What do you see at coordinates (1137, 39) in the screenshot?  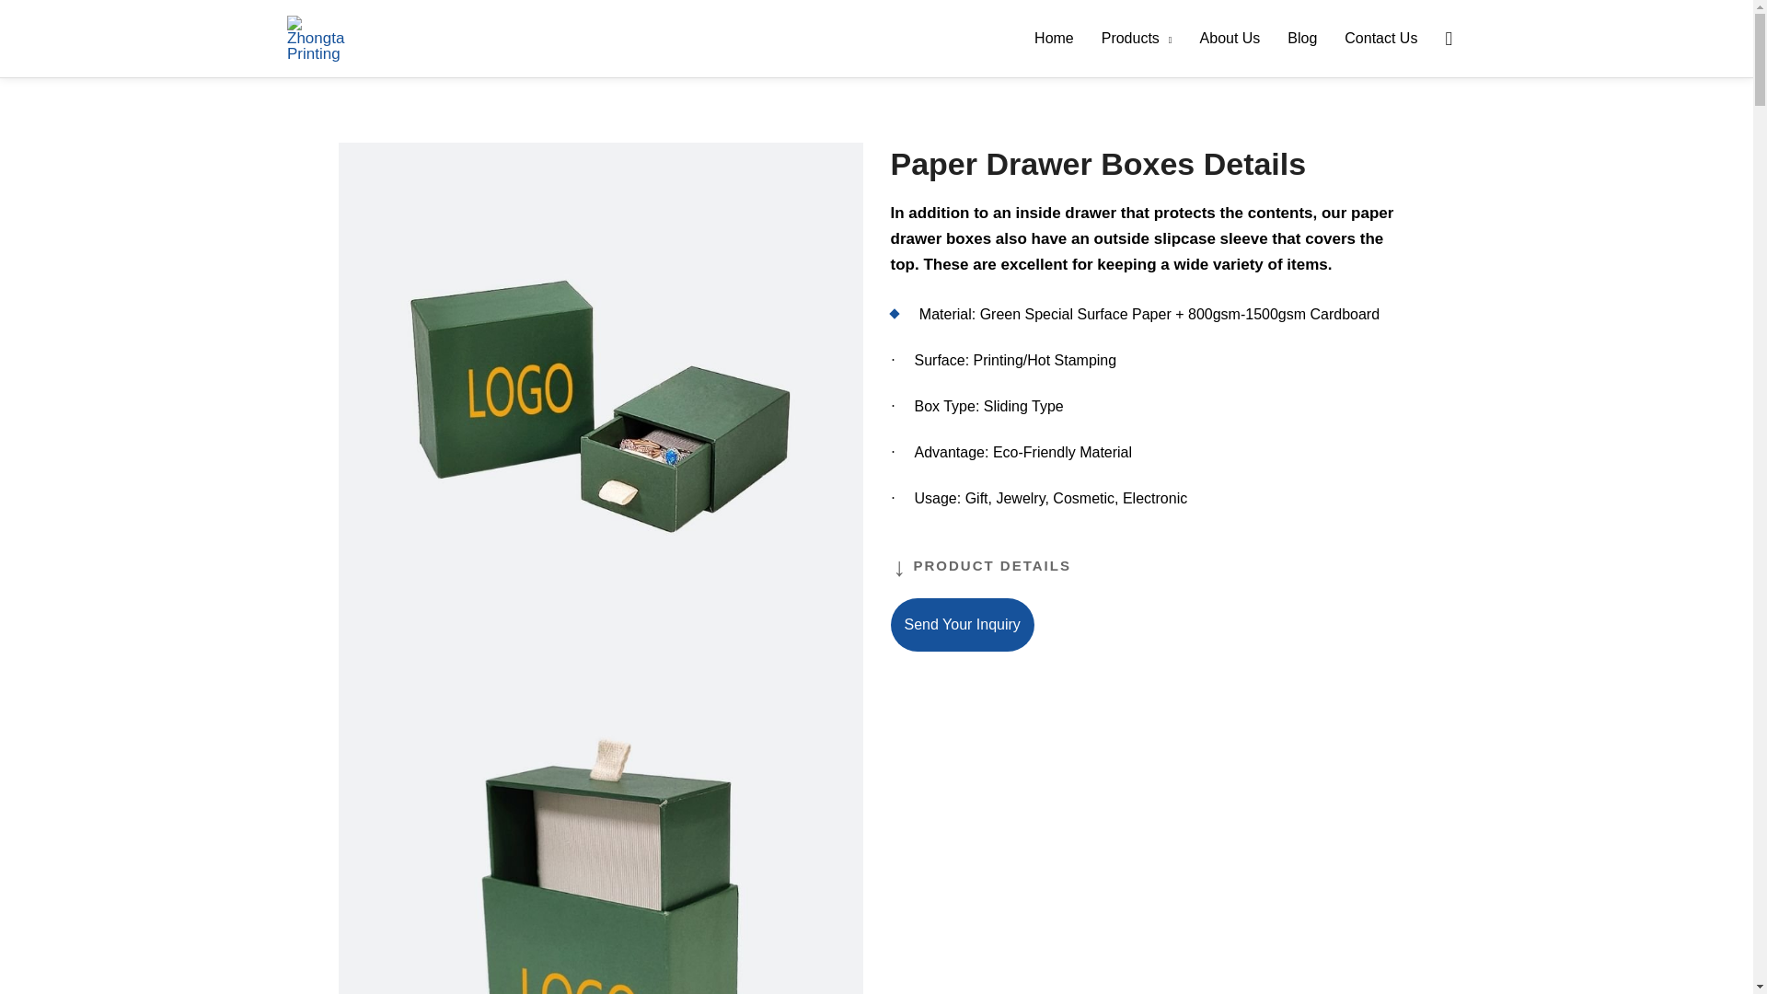 I see `Products` at bounding box center [1137, 39].